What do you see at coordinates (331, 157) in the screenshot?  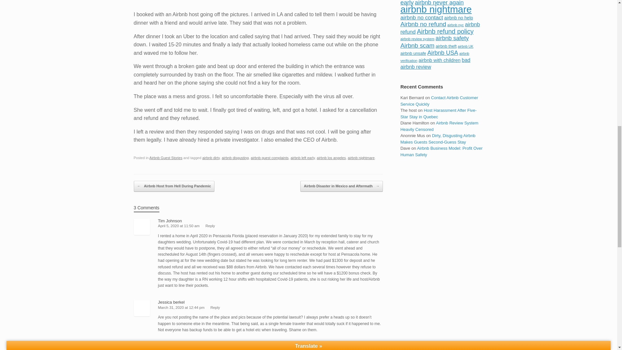 I see `airbnb los angeles` at bounding box center [331, 157].